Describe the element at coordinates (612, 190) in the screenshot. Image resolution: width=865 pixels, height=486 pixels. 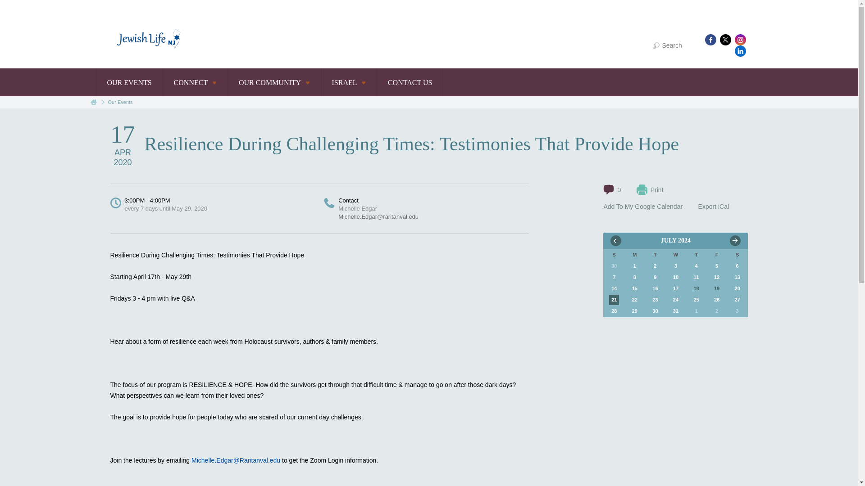
I see `0` at that location.